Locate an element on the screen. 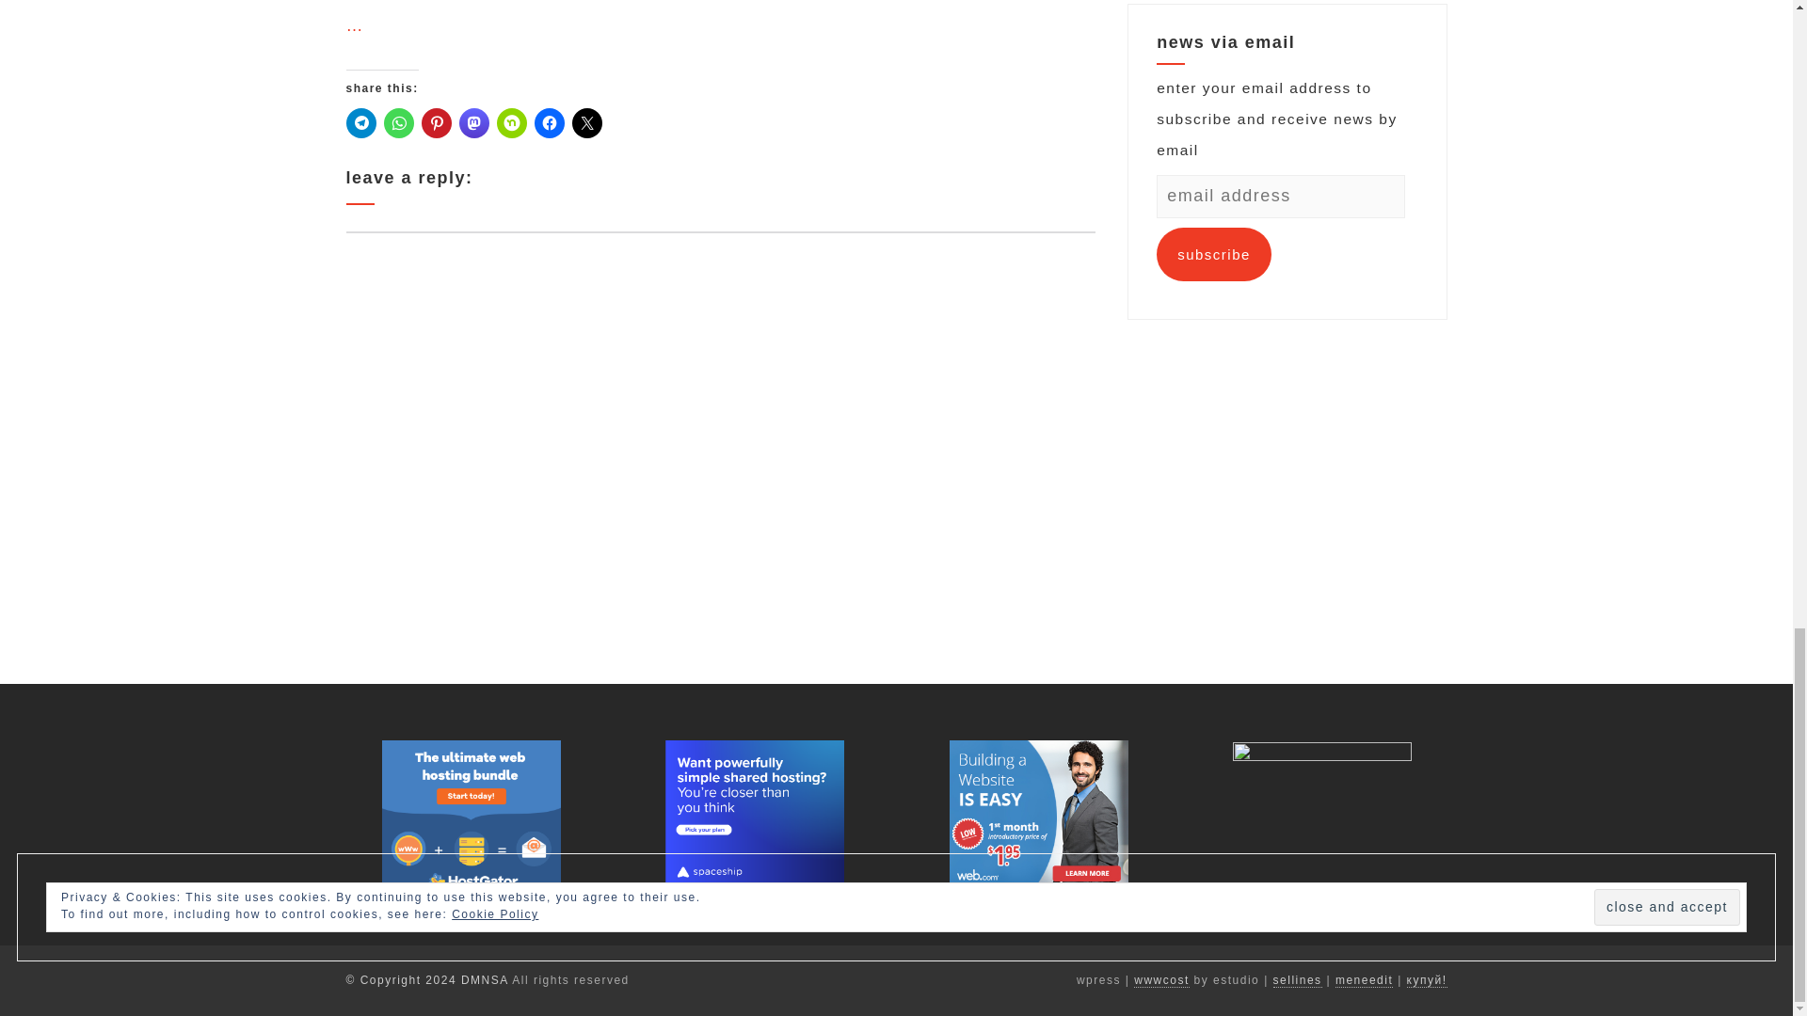 The width and height of the screenshot is (1807, 1016). Click to share on X is located at coordinates (587, 122).